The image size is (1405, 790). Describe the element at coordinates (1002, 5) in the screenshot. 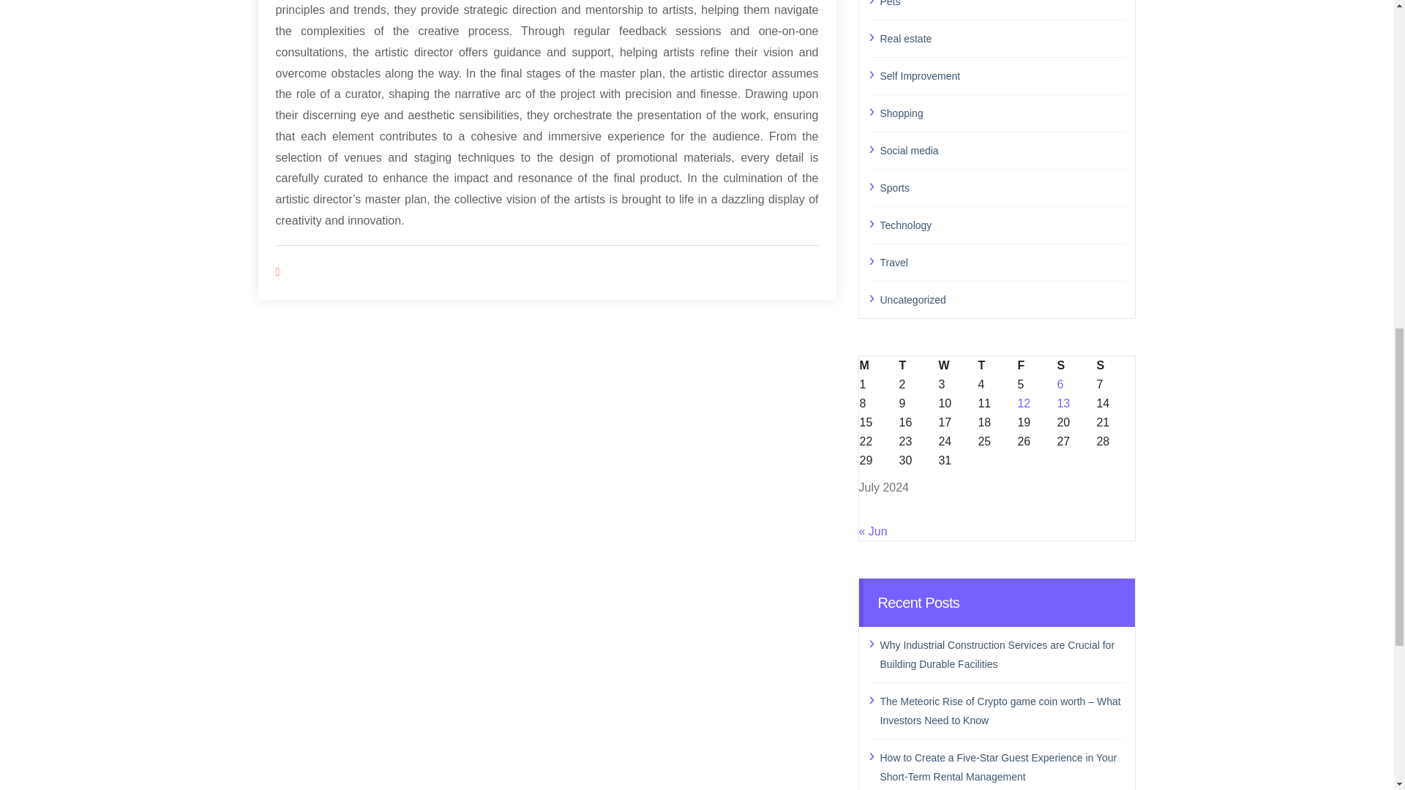

I see `Pets` at that location.